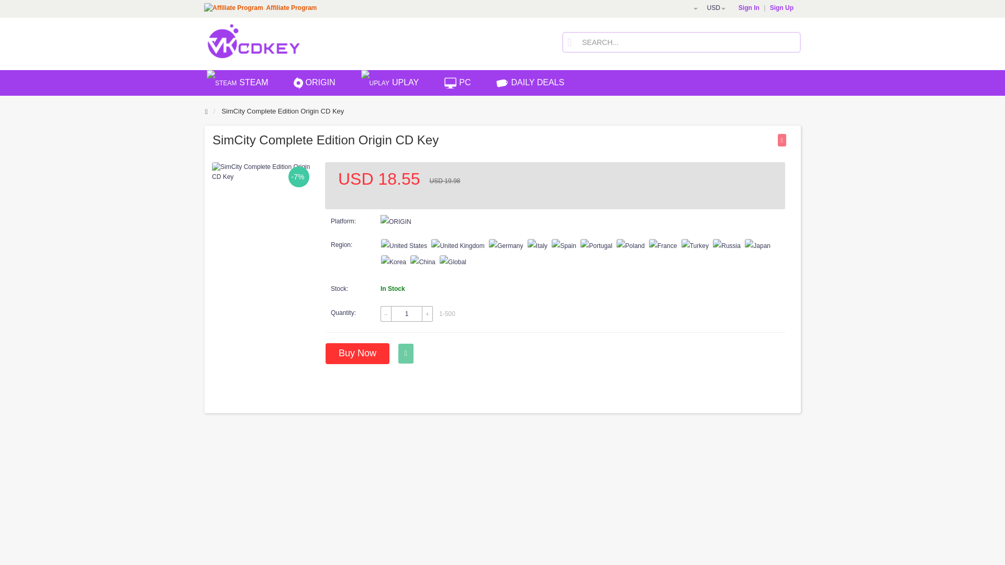 The height and width of the screenshot is (565, 1005). I want to click on United States, so click(404, 245).